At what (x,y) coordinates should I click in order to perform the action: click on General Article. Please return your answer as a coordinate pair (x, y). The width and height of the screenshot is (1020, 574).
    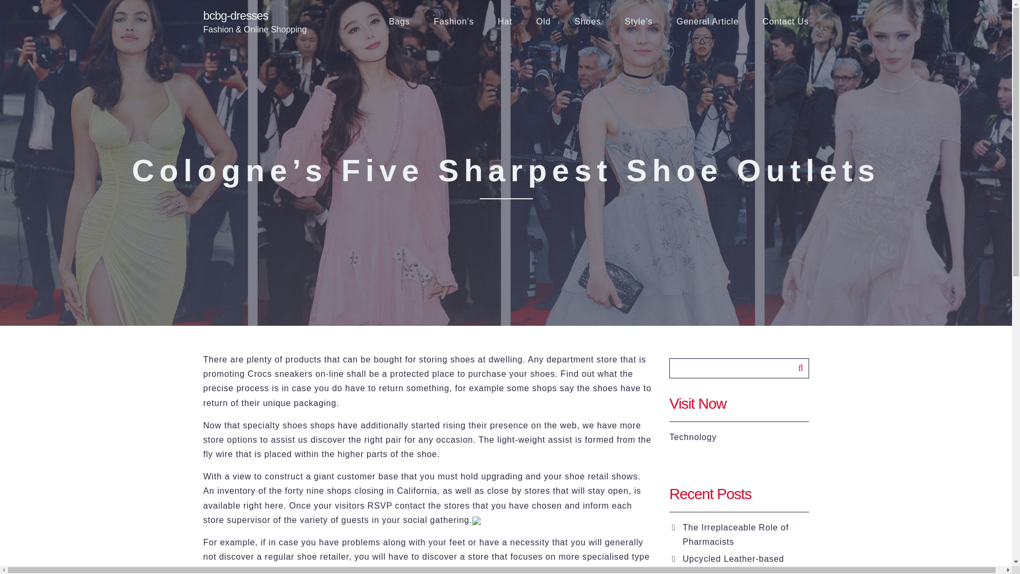
    Looking at the image, I should click on (707, 22).